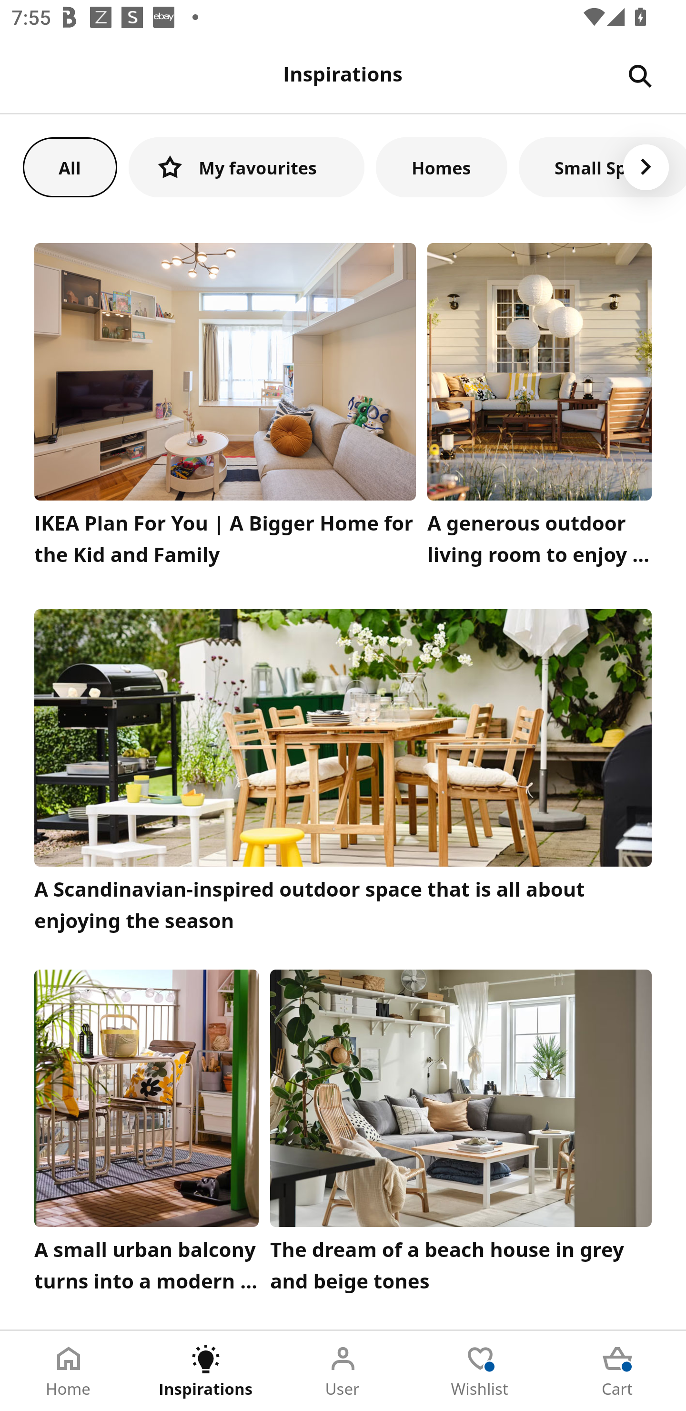 Image resolution: width=686 pixels, height=1411 pixels. Describe the element at coordinates (69, 1371) in the screenshot. I see `Home
Tab 1 of 5` at that location.